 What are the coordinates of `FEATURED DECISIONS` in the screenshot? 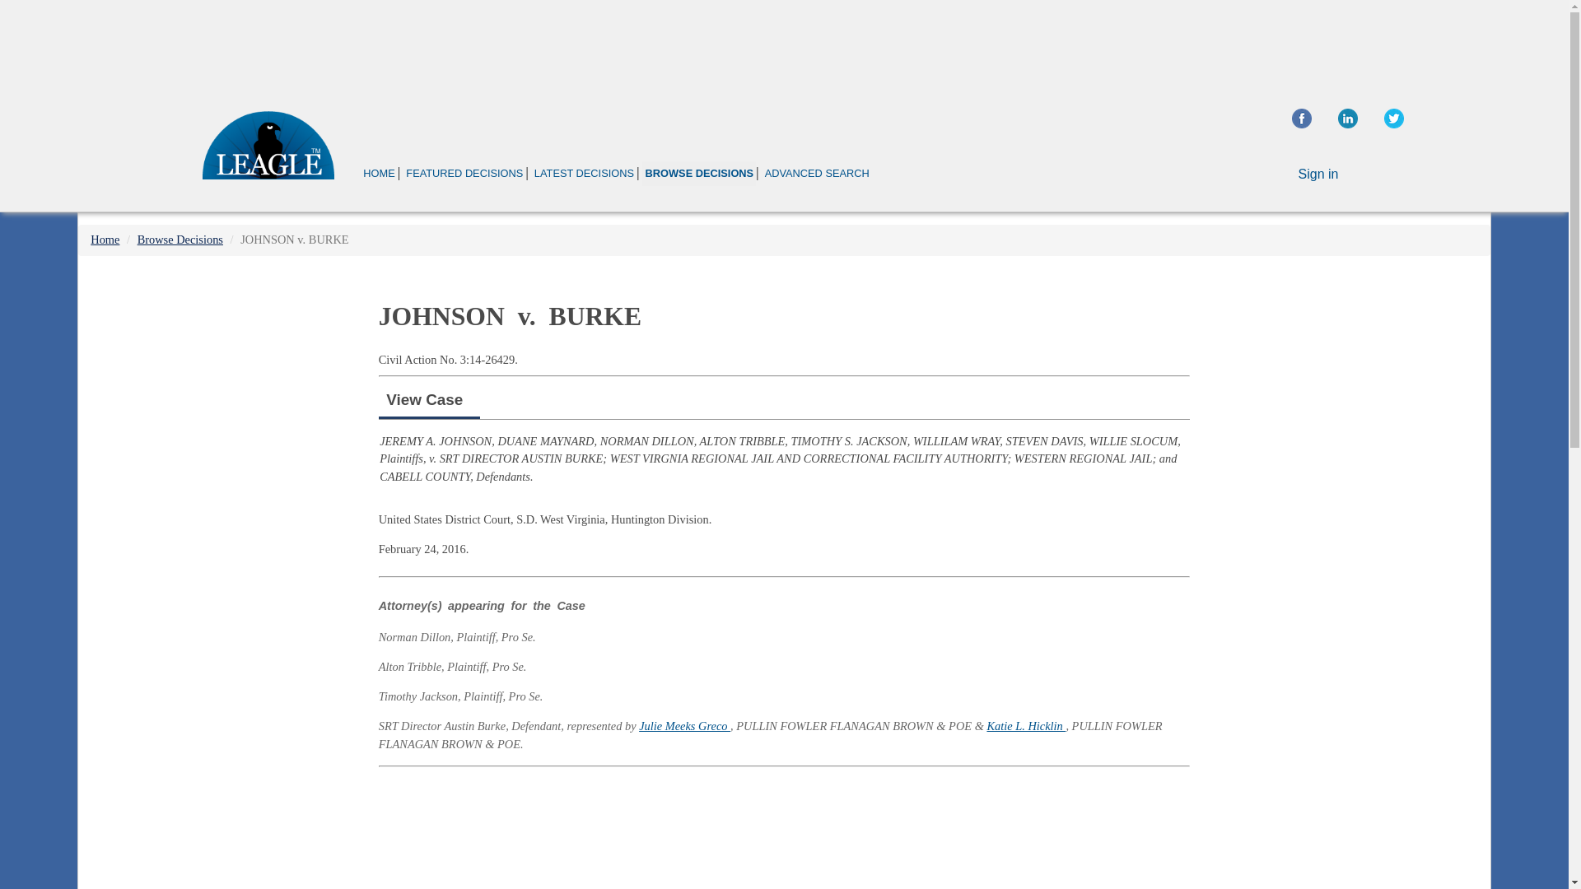 It's located at (464, 173).